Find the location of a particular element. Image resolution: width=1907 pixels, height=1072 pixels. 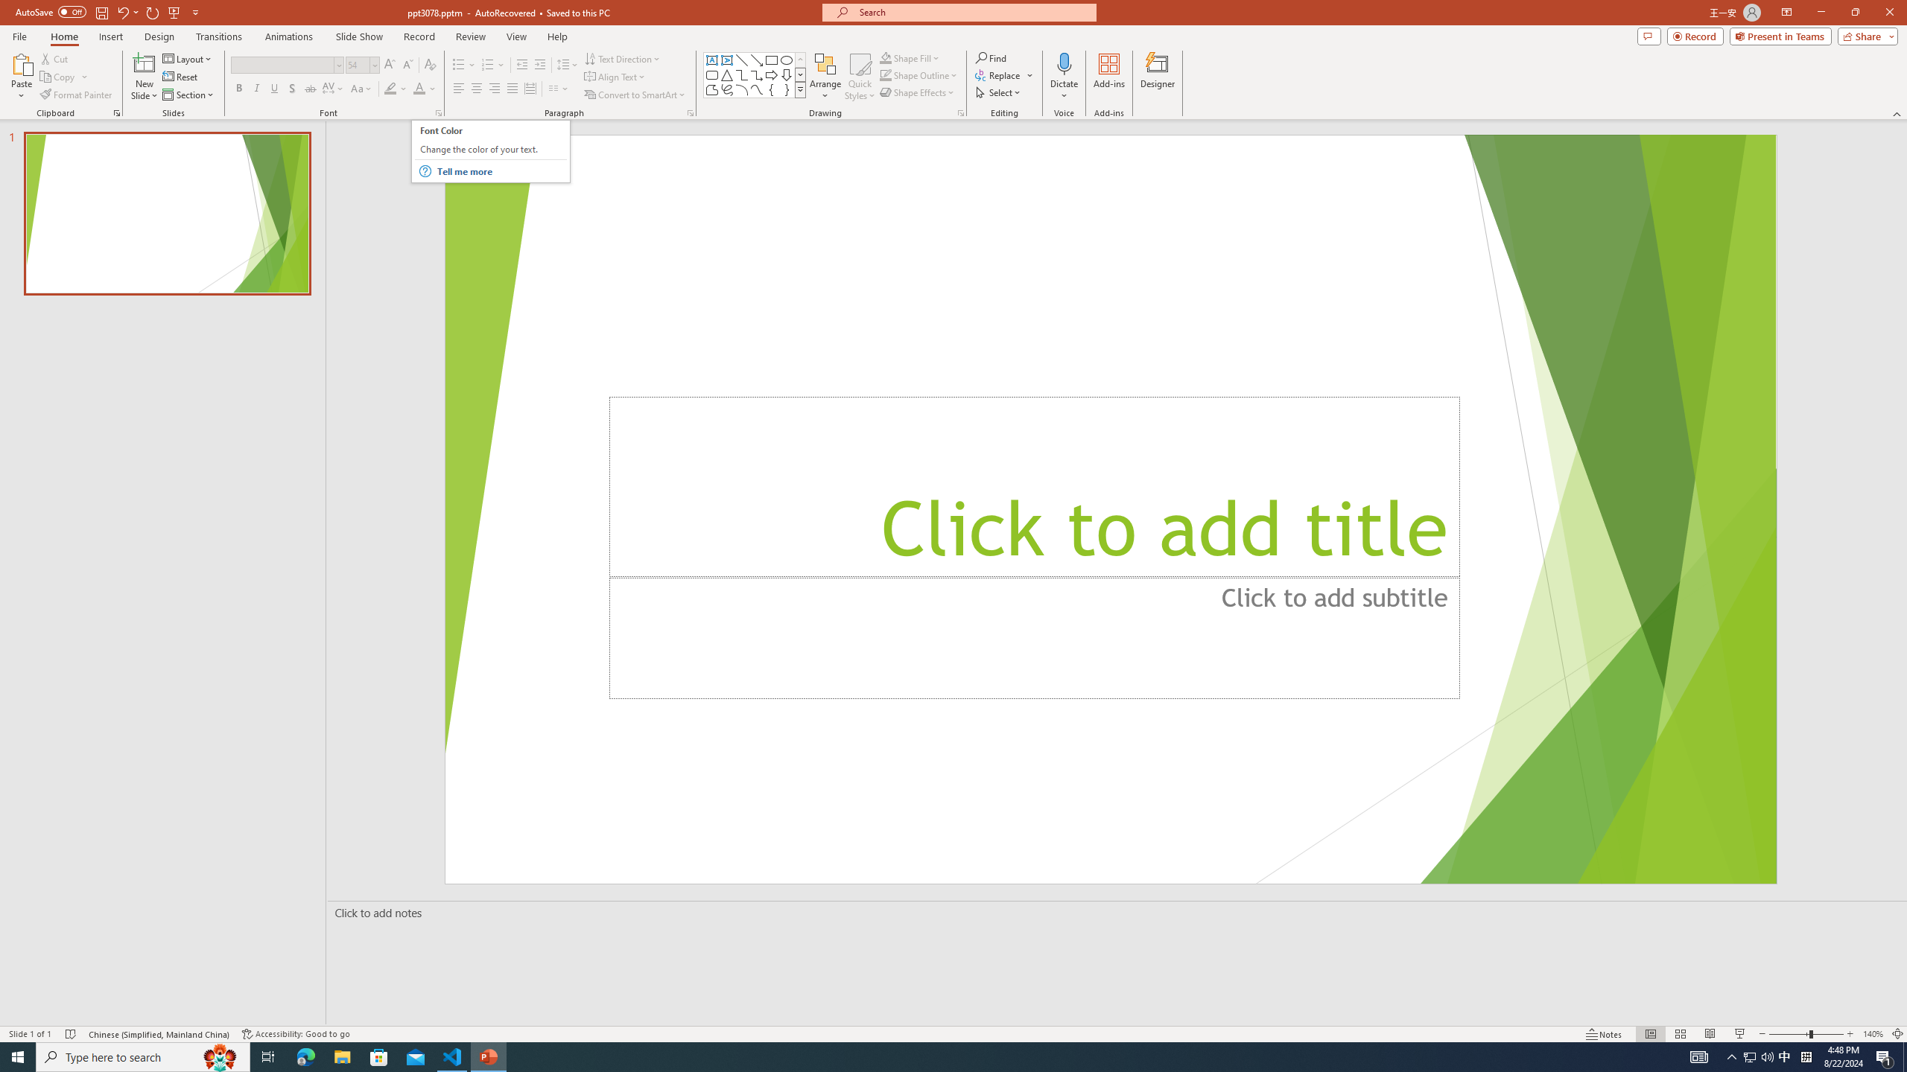

Bullets is located at coordinates (459, 66).